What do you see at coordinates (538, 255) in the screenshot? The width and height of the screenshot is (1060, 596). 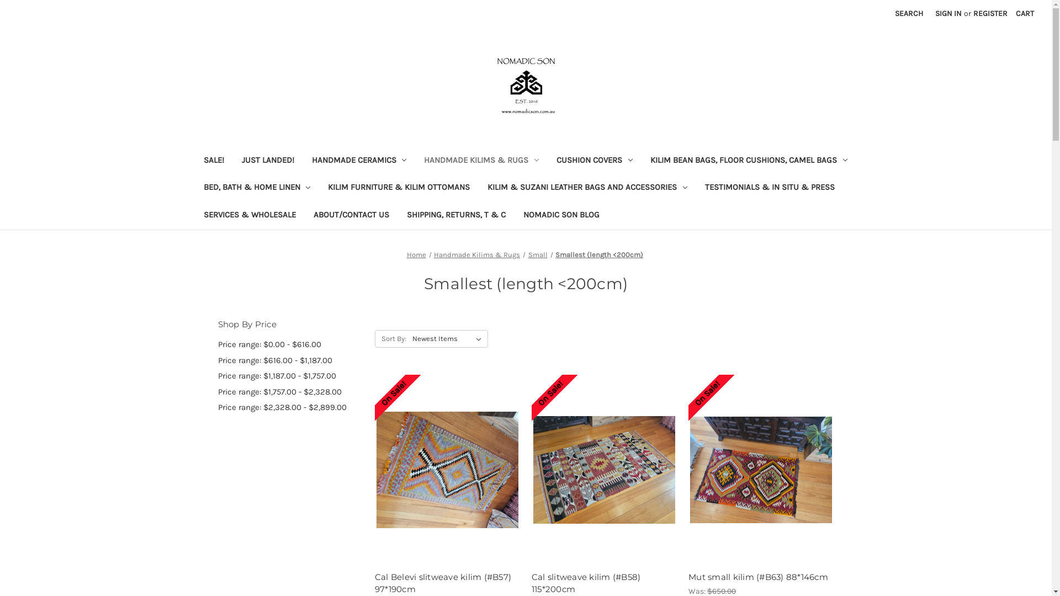 I see `Small` at bounding box center [538, 255].